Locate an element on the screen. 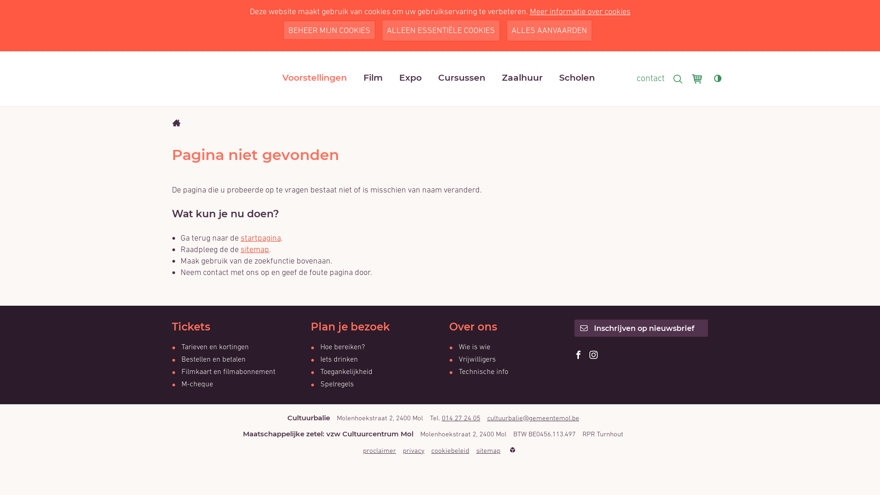 This screenshot has width=880, height=495. Iets drinken is located at coordinates (335, 359).